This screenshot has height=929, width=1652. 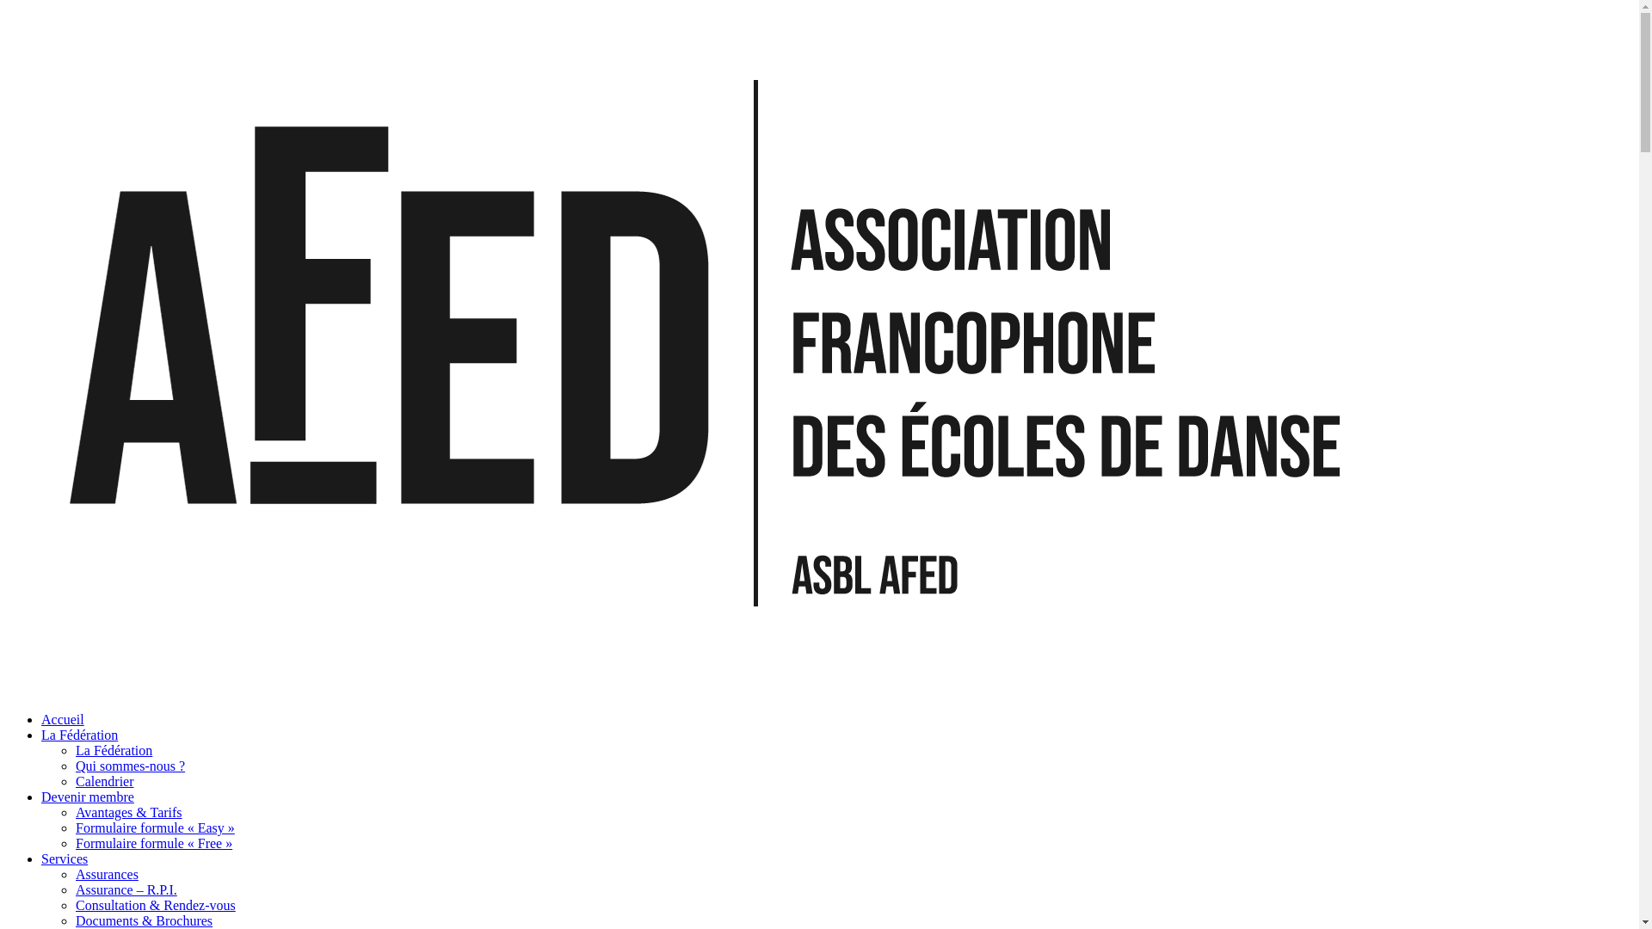 I want to click on Assurances, so click(x=107, y=874).